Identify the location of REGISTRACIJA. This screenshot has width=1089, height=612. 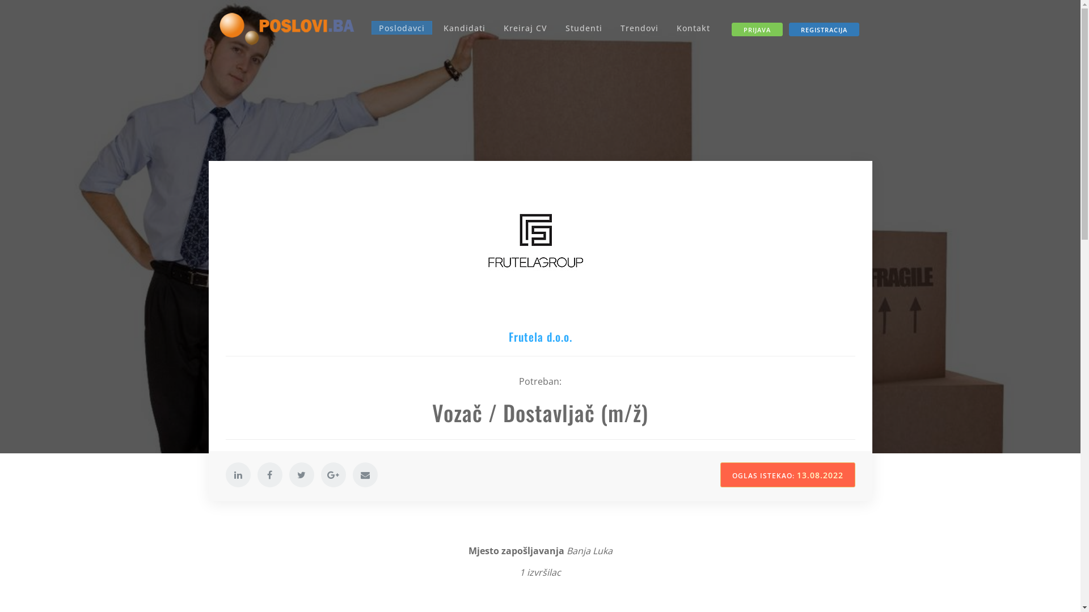
(824, 29).